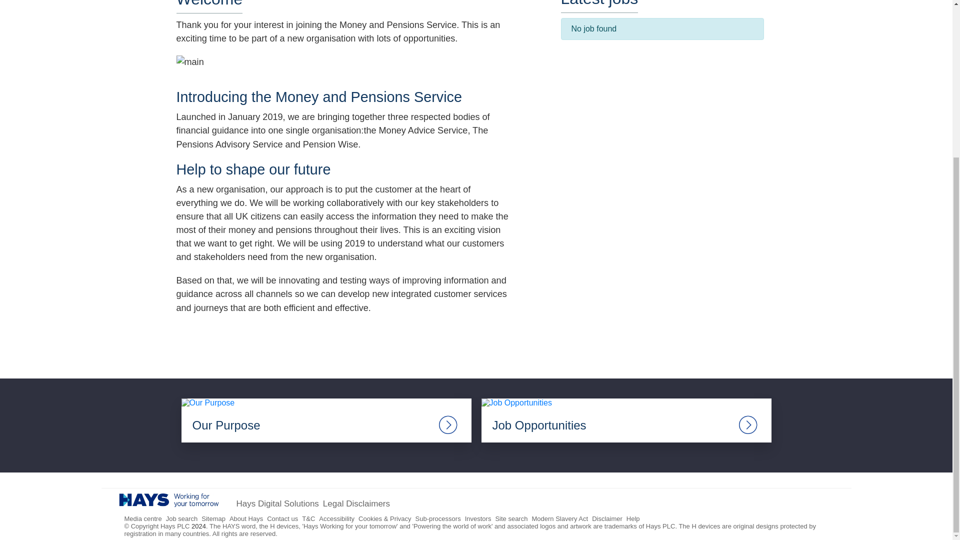  Describe the element at coordinates (182, 519) in the screenshot. I see `Job search` at that location.